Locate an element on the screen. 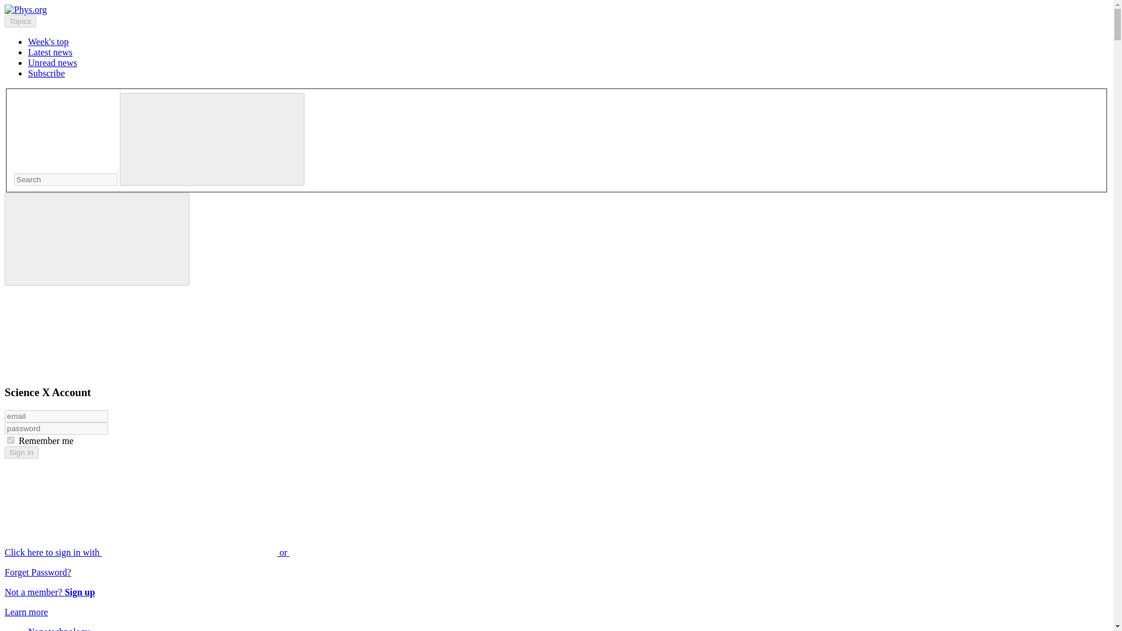 The width and height of the screenshot is (1122, 631). Not a member? Sign up is located at coordinates (50, 592).